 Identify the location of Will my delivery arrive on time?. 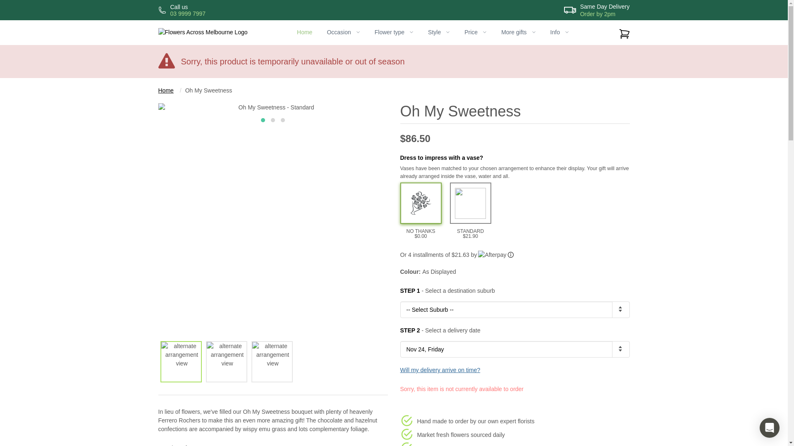
(440, 370).